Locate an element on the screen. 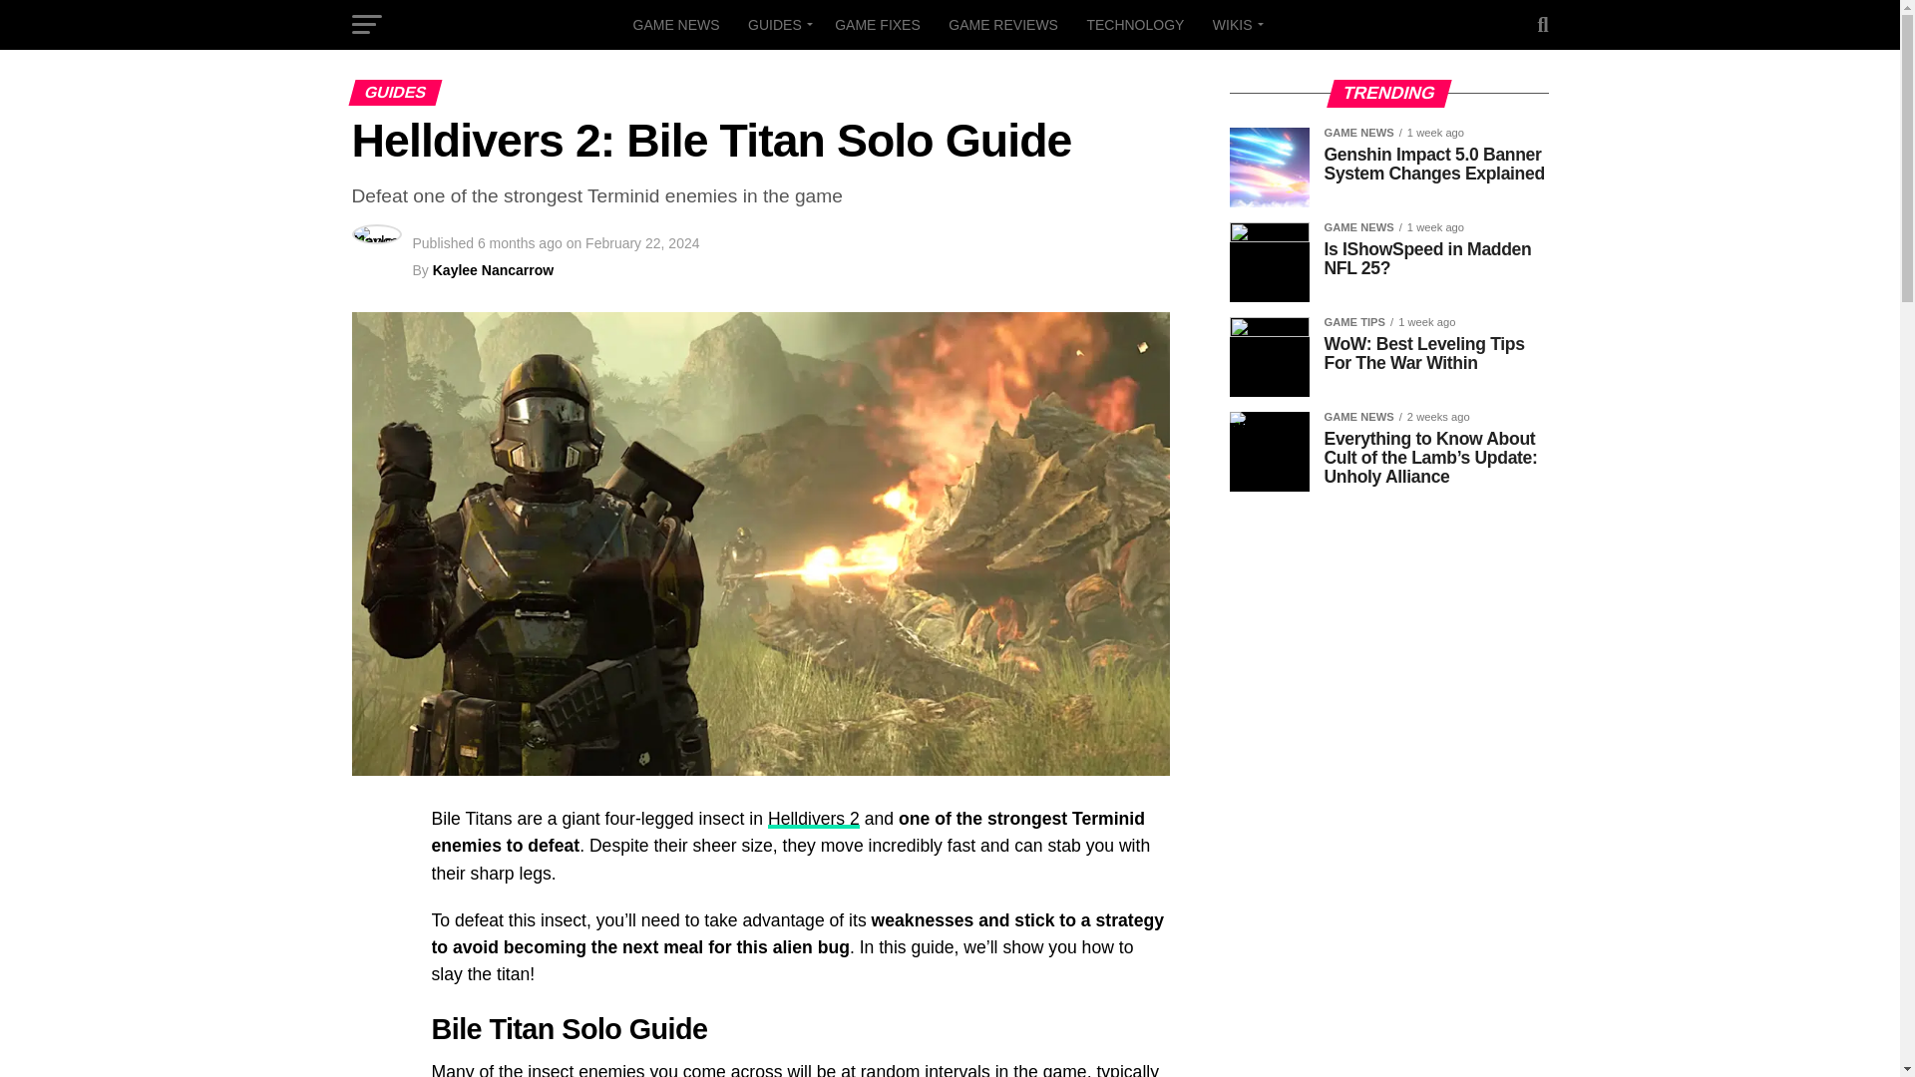  WIKIS is located at coordinates (1235, 24).